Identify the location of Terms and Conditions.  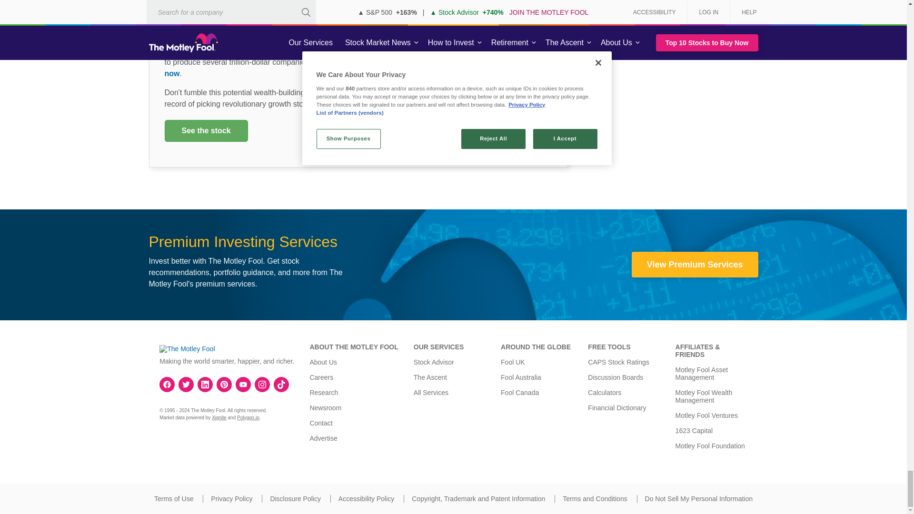
(595, 499).